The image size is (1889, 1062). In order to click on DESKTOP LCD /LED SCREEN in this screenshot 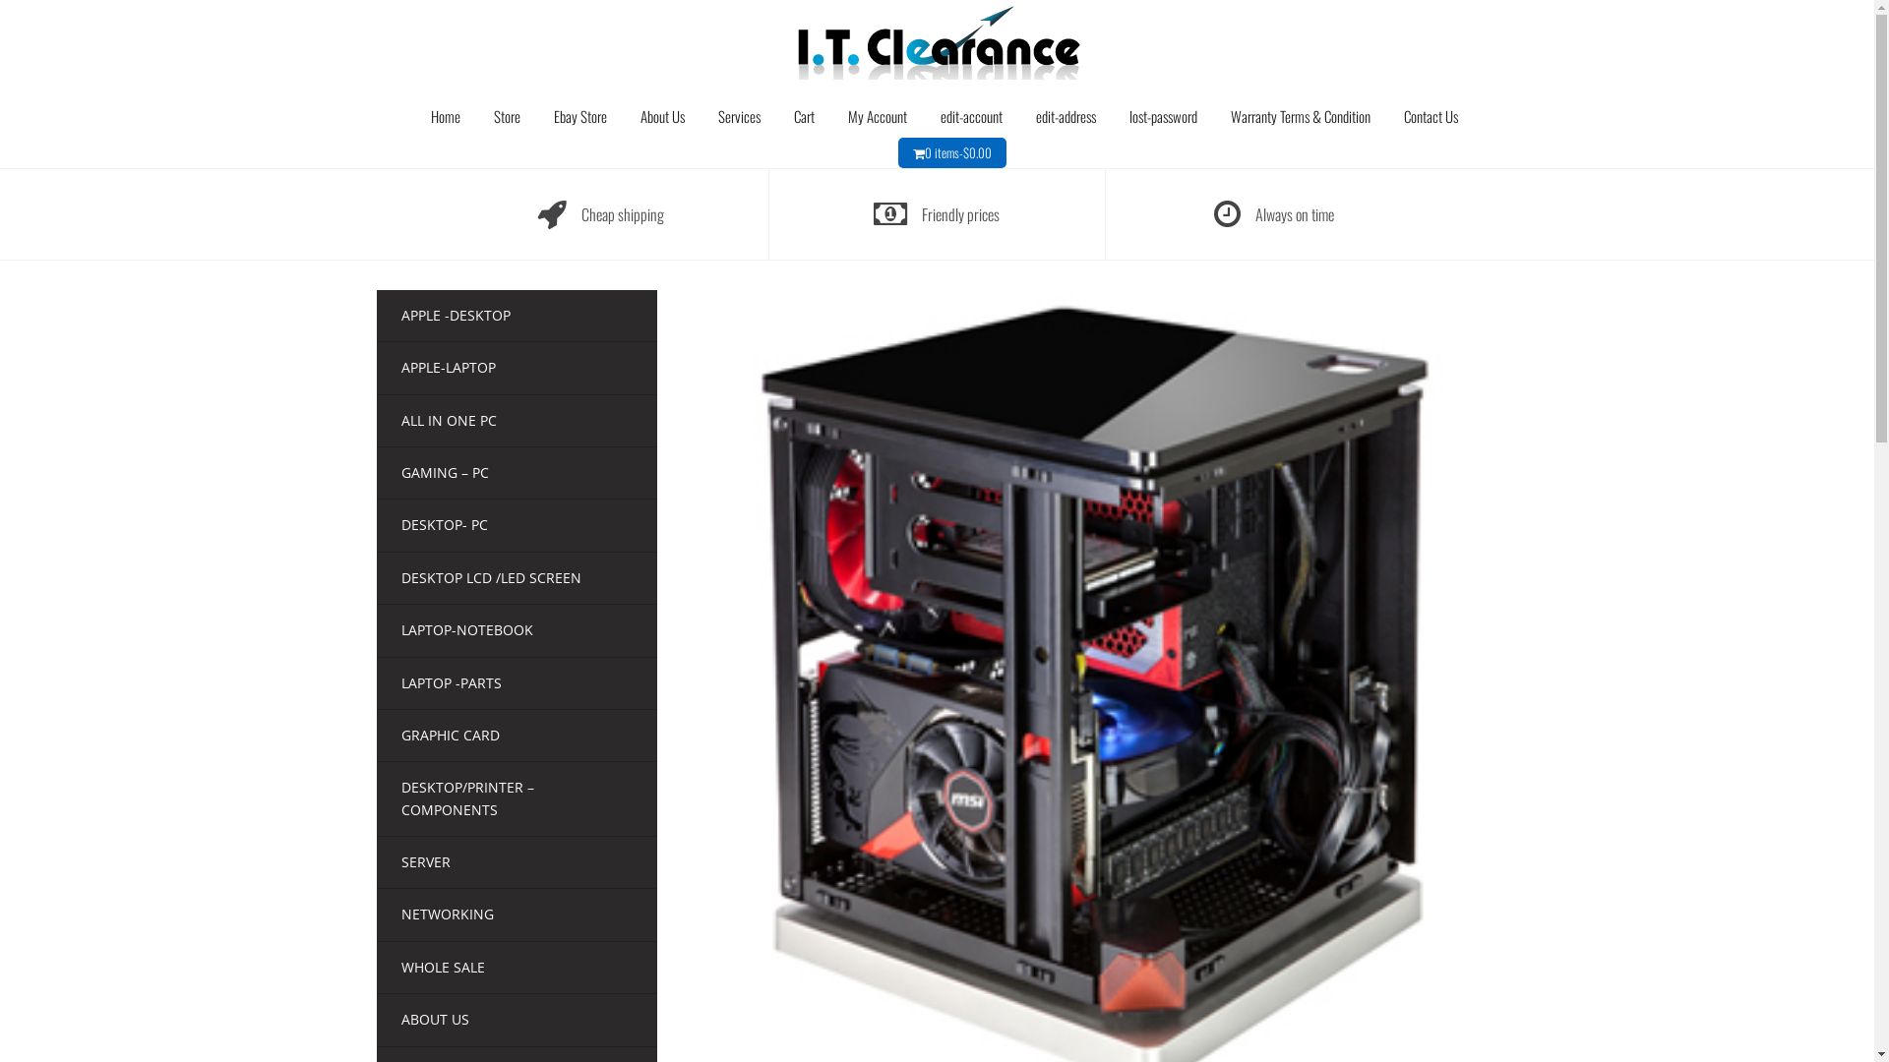, I will do `click(492, 578)`.